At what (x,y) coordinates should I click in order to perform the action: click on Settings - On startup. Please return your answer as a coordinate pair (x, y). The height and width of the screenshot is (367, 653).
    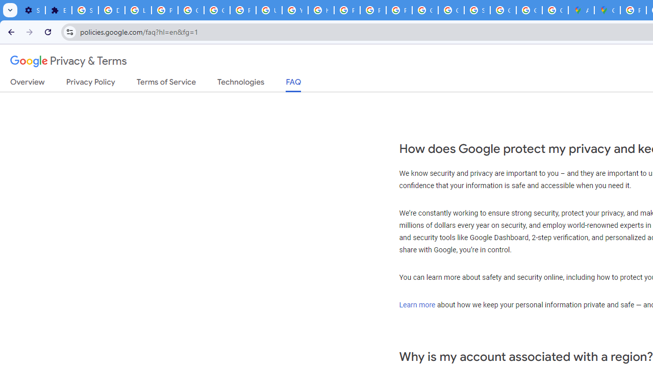
    Looking at the image, I should click on (32, 10).